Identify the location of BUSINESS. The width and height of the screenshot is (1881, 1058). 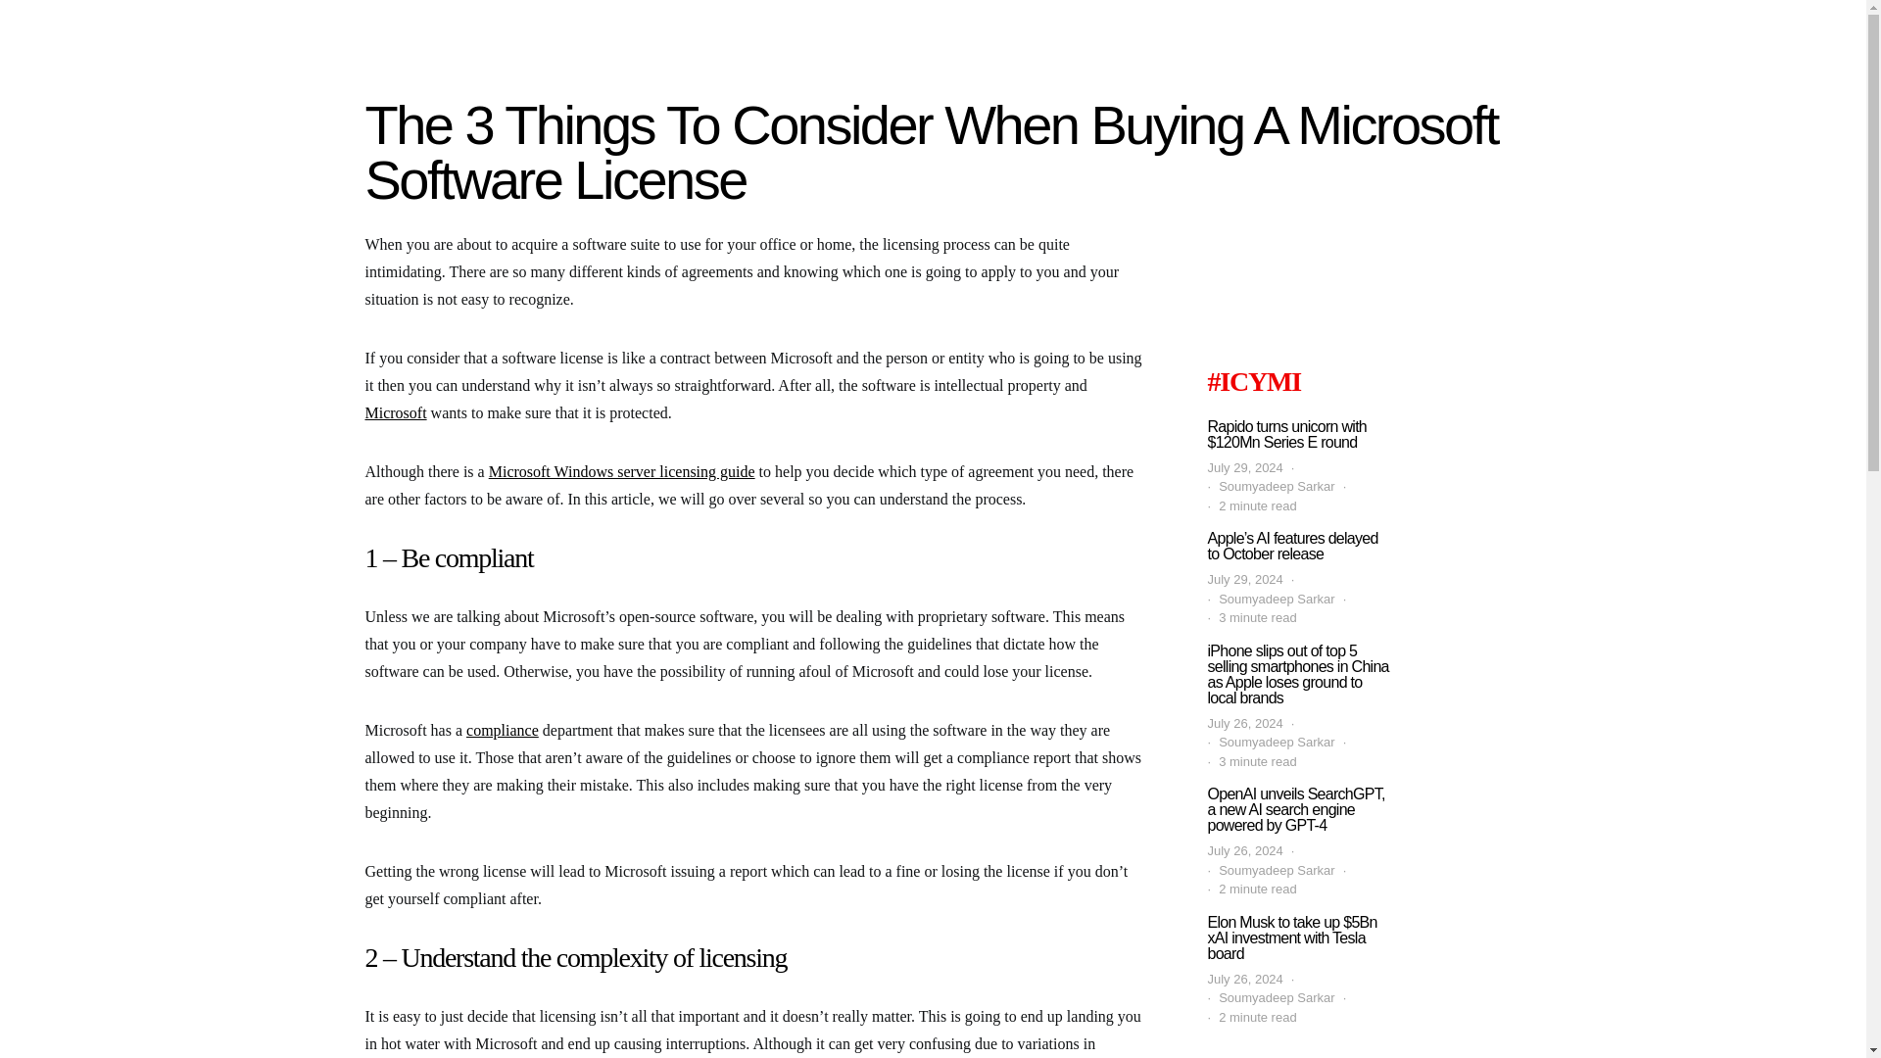
(712, 29).